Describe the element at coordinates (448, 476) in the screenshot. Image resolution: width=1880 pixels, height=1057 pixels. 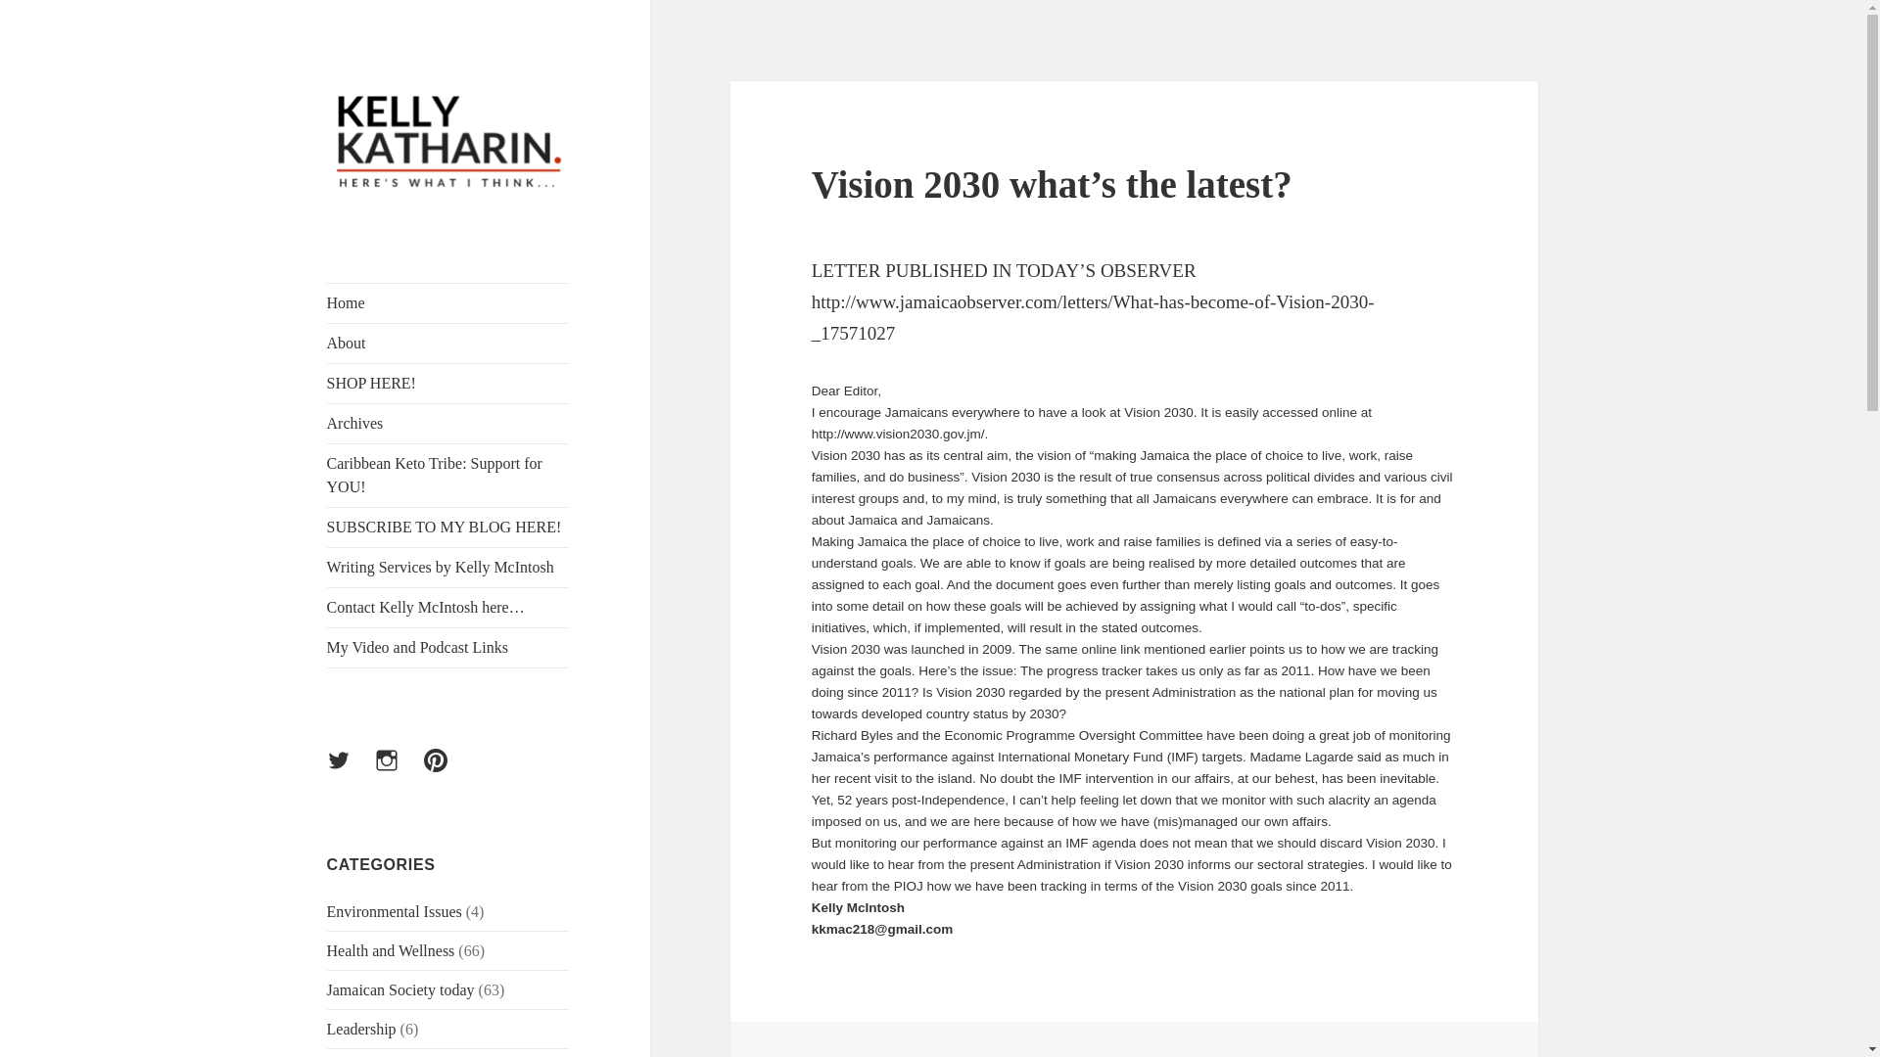
I see `Caribbean Keto Tribe: Support for YOU!` at that location.